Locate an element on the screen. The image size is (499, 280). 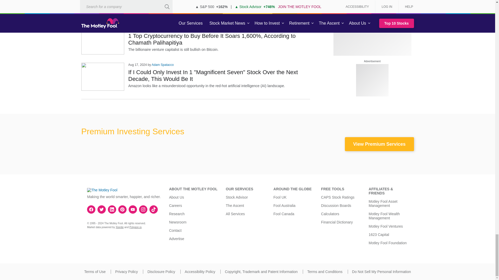
Copyright, Trademark and Patent Information is located at coordinates (261, 272).